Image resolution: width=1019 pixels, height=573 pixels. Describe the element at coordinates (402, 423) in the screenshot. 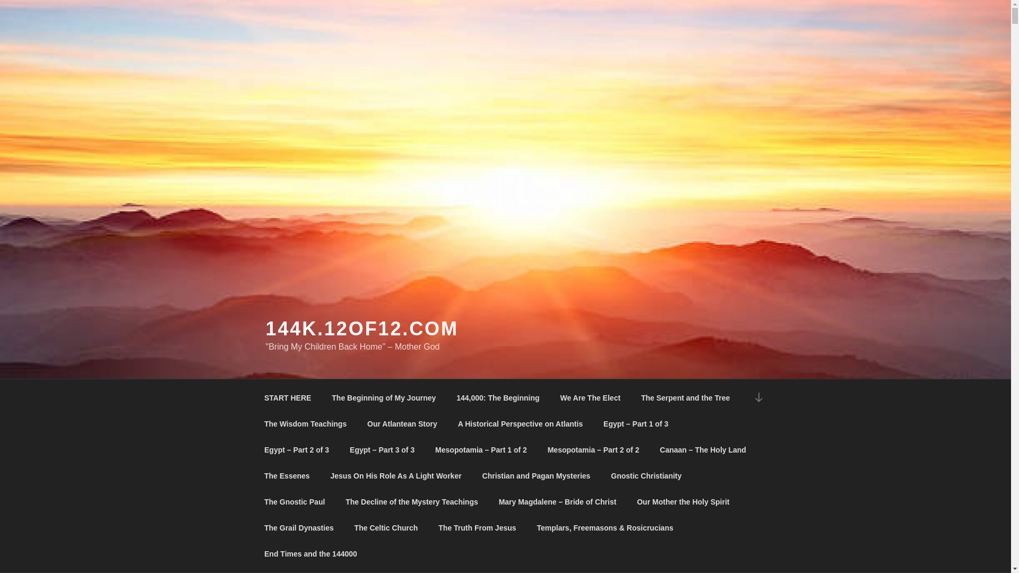

I see `Our Atlantean Story` at that location.